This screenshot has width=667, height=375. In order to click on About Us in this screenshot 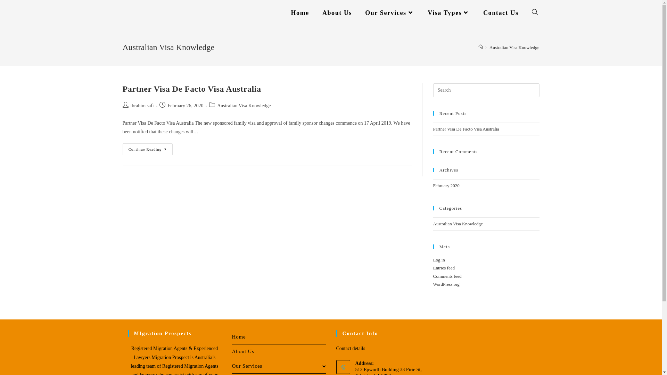, I will do `click(279, 351)`.